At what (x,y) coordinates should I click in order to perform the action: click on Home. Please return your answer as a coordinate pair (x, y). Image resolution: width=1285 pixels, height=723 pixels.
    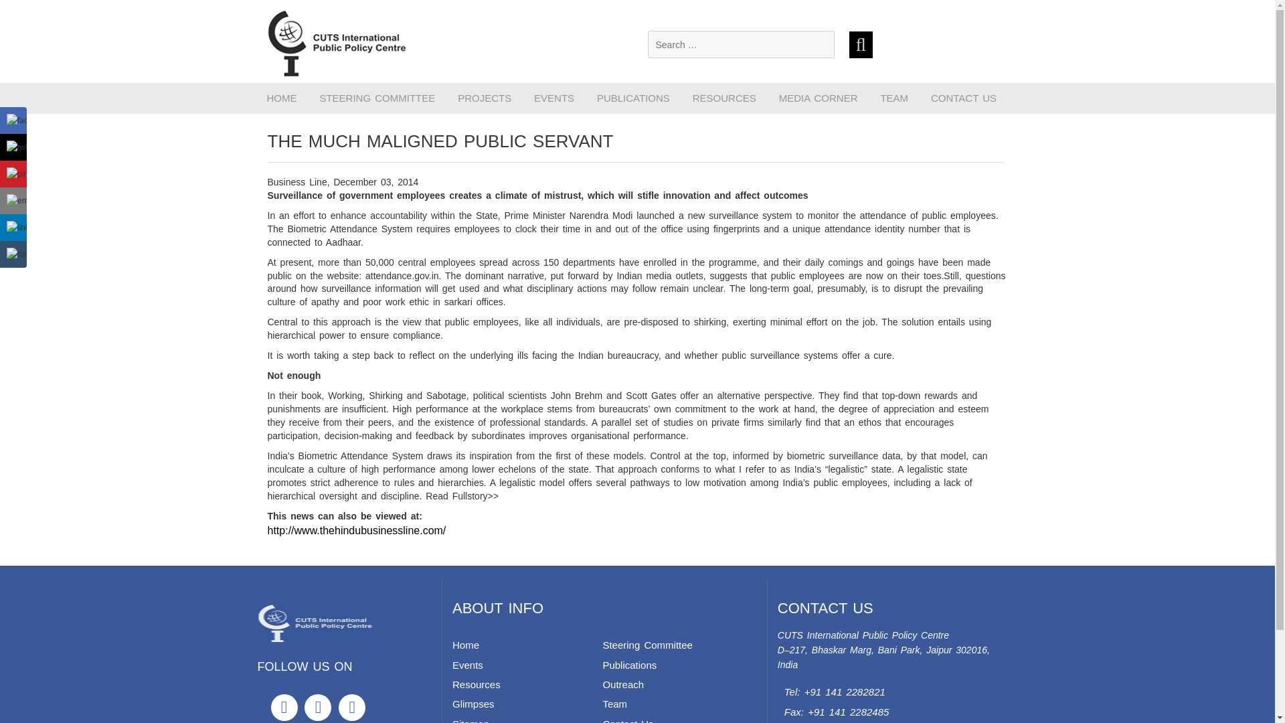
    Looking at the image, I should click on (466, 645).